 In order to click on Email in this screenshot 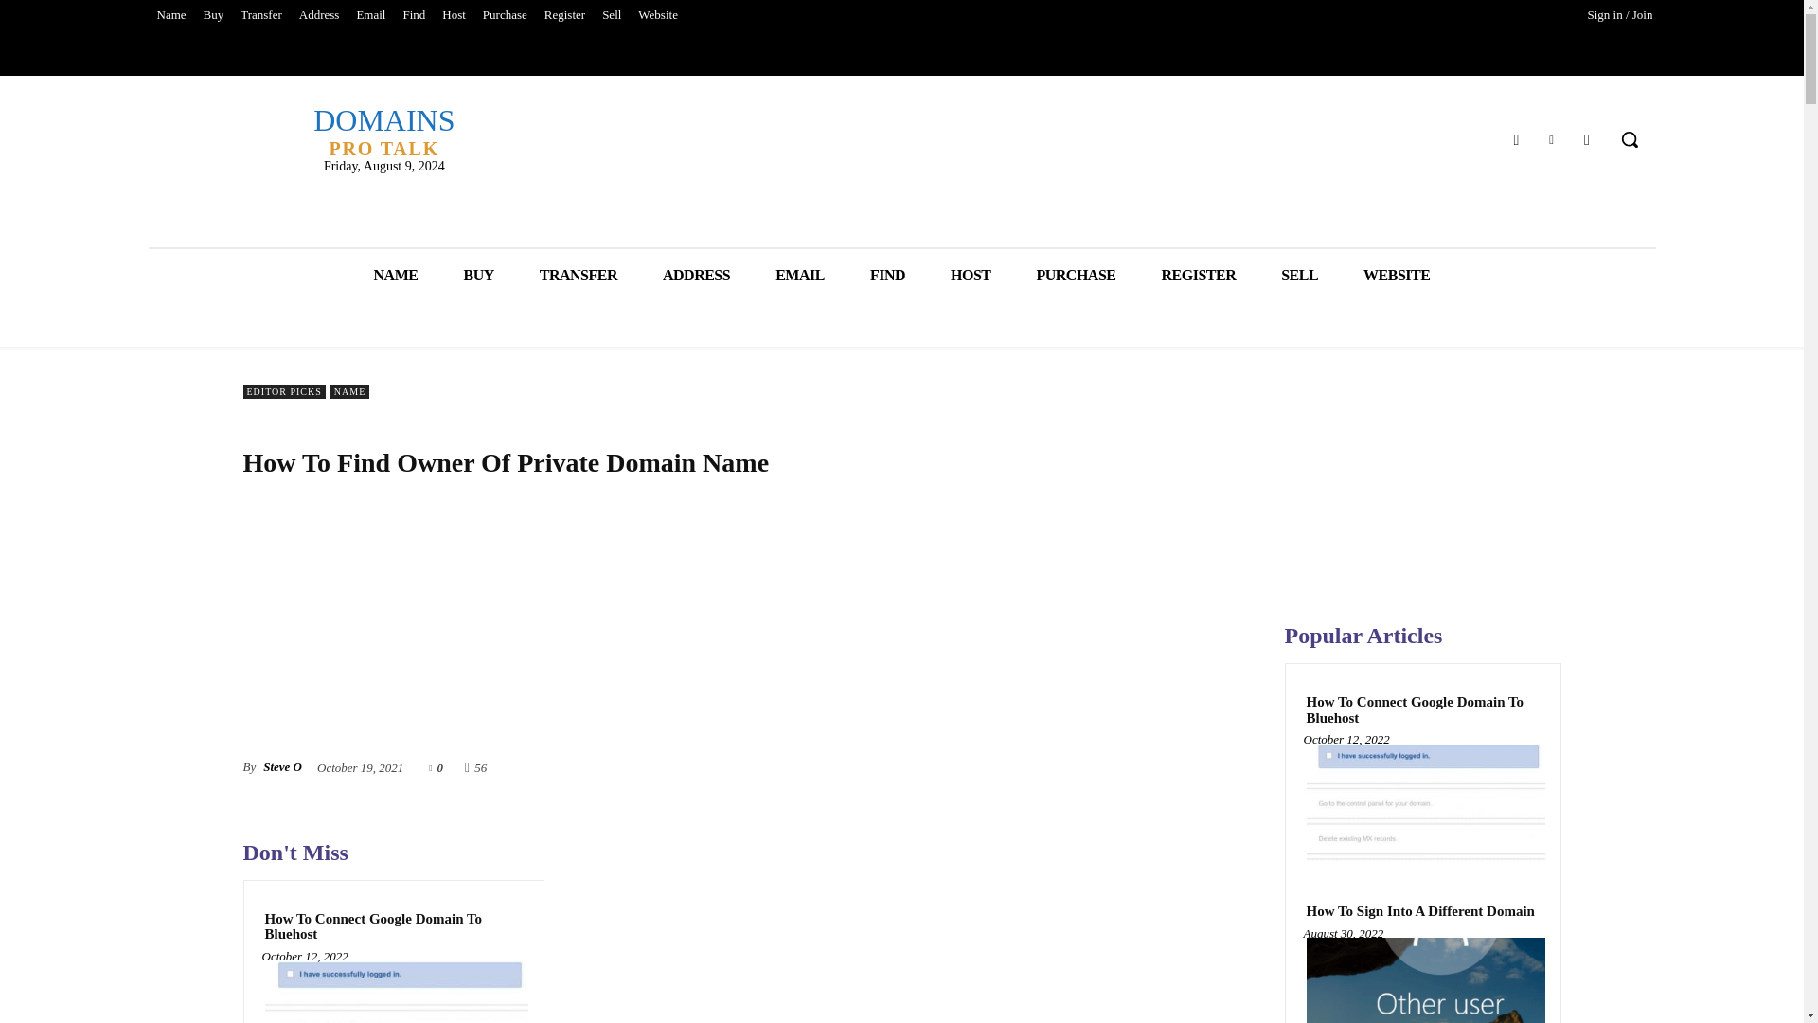, I will do `click(370, 15)`.